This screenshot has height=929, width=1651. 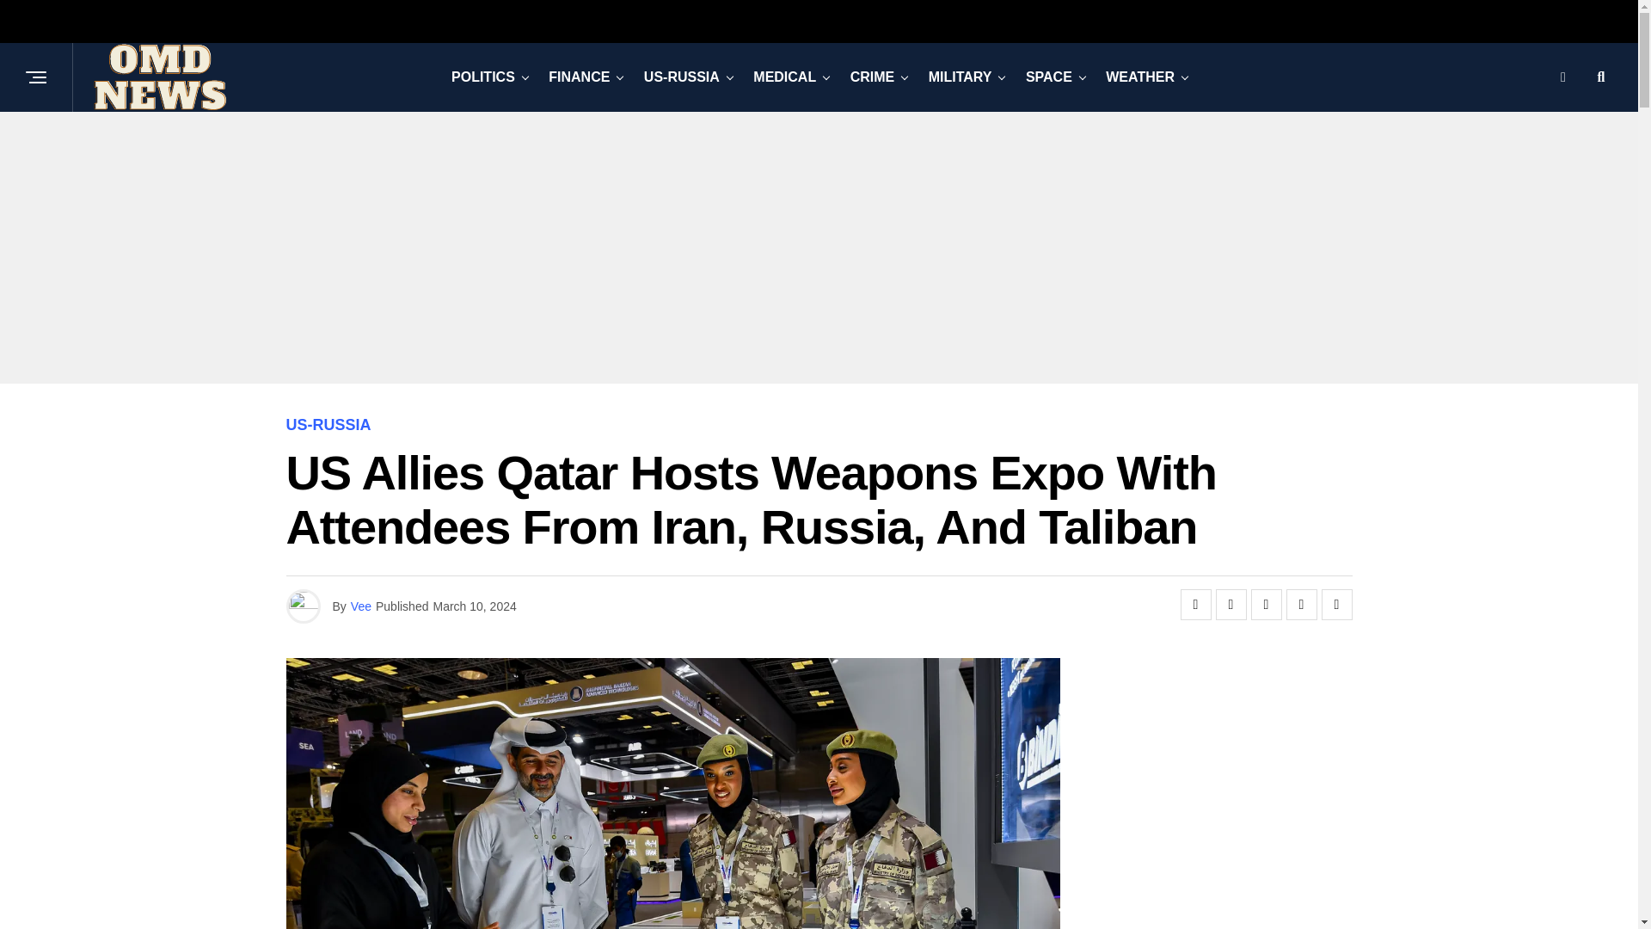 I want to click on MILITARY, so click(x=960, y=77).